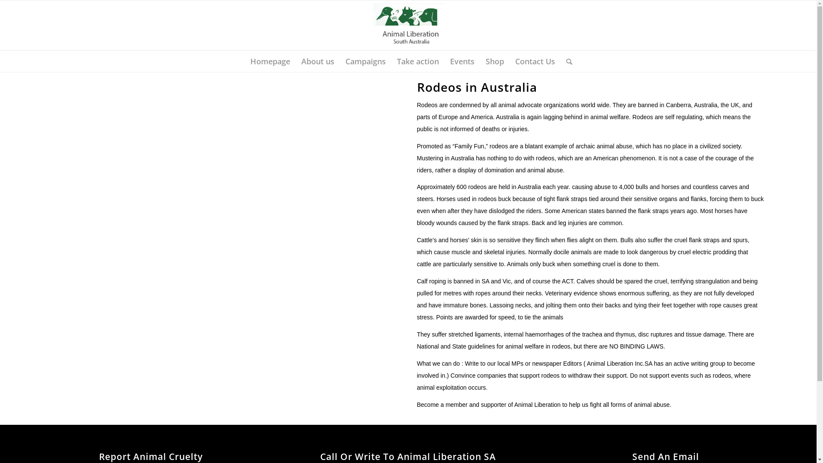 This screenshot has height=463, width=823. Describe the element at coordinates (418, 61) in the screenshot. I see `Take action` at that location.